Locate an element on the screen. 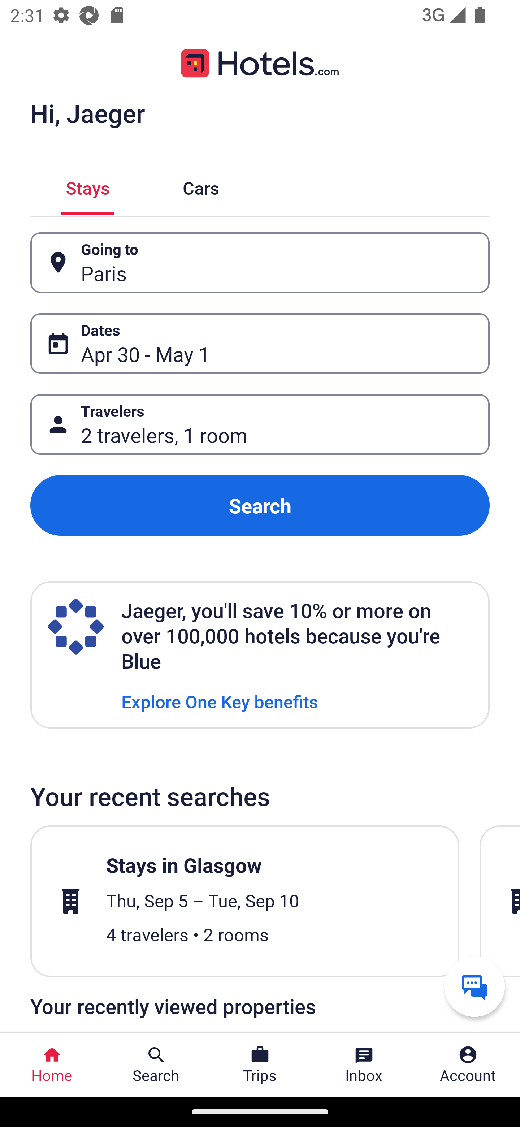 The width and height of the screenshot is (520, 1127). Cars is located at coordinates (201, 186).